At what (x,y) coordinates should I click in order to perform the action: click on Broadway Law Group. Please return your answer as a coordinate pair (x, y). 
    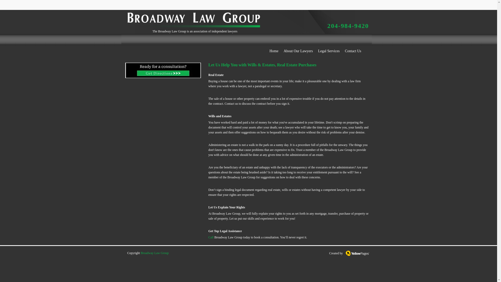
    Looking at the image, I should click on (154, 253).